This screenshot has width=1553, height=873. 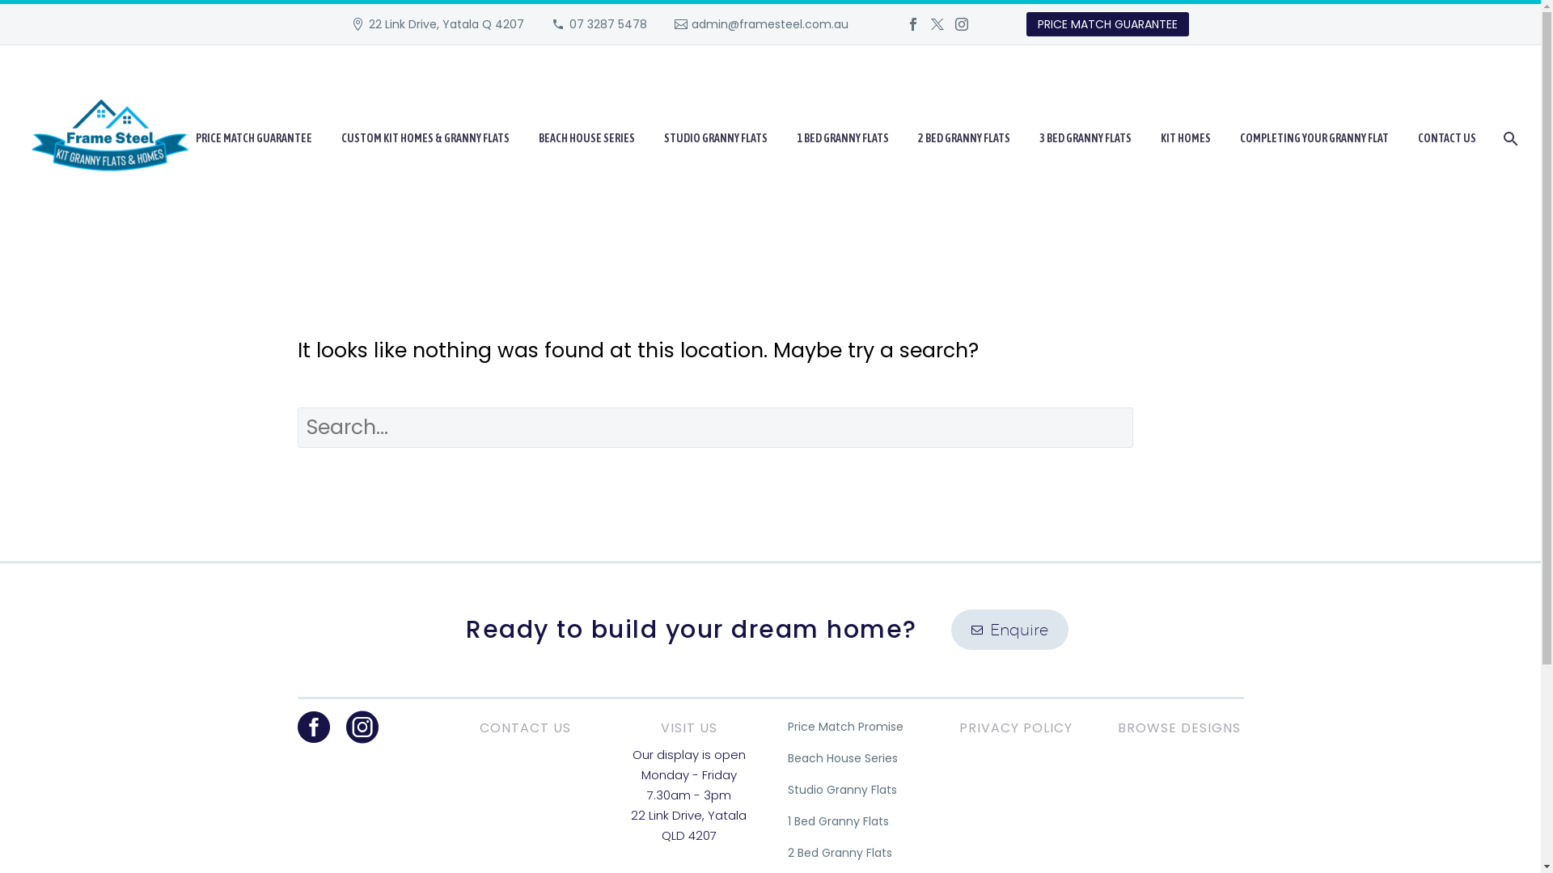 What do you see at coordinates (608, 24) in the screenshot?
I see `07 3287 5478` at bounding box center [608, 24].